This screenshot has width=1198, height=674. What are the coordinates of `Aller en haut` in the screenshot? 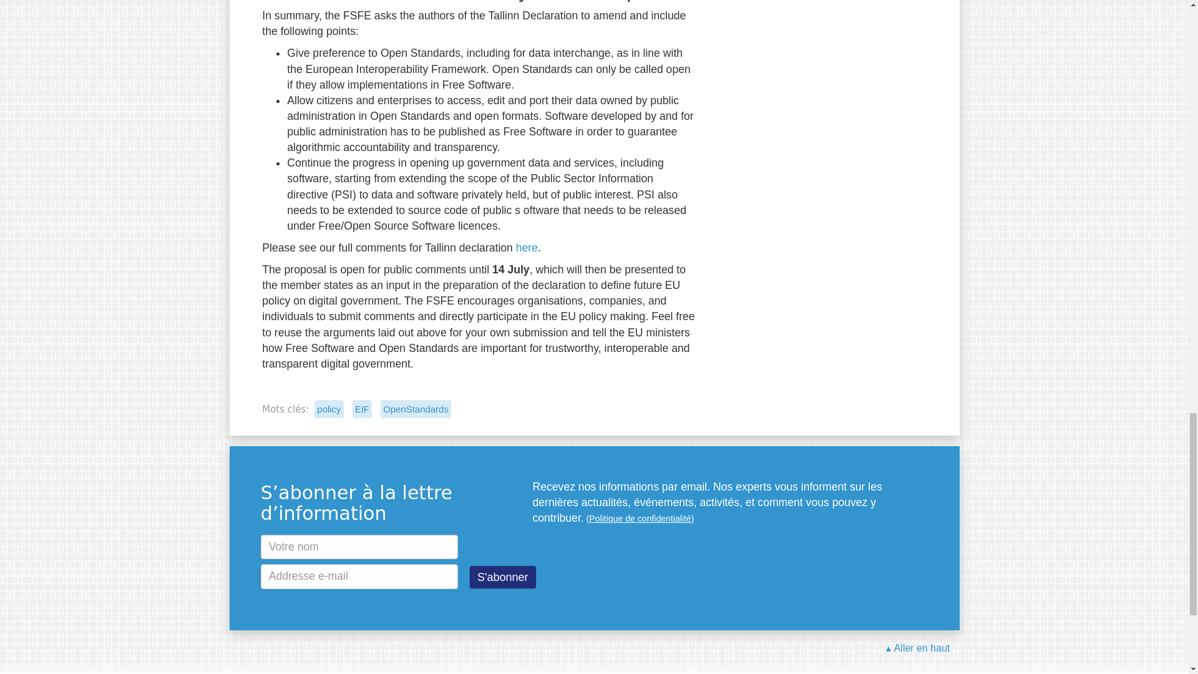 It's located at (918, 648).